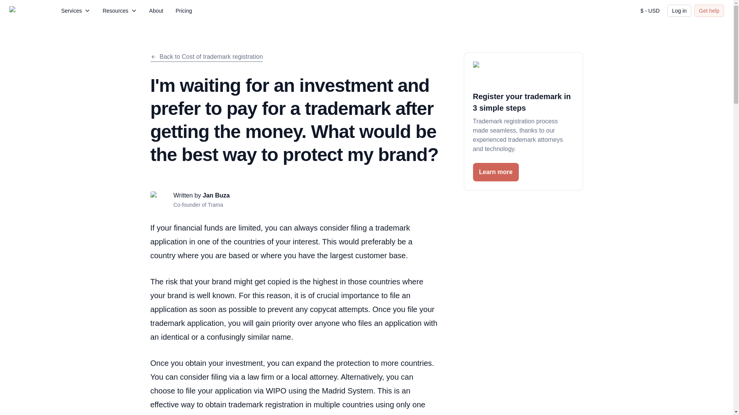 This screenshot has width=739, height=415. Describe the element at coordinates (76, 11) in the screenshot. I see `Services` at that location.